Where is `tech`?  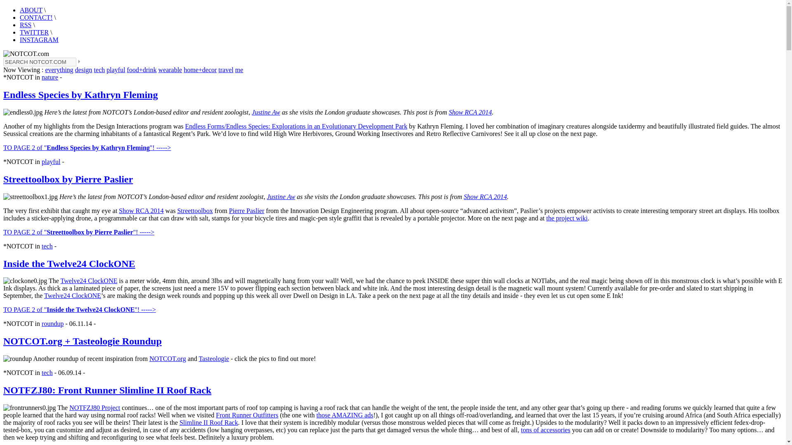 tech is located at coordinates (47, 246).